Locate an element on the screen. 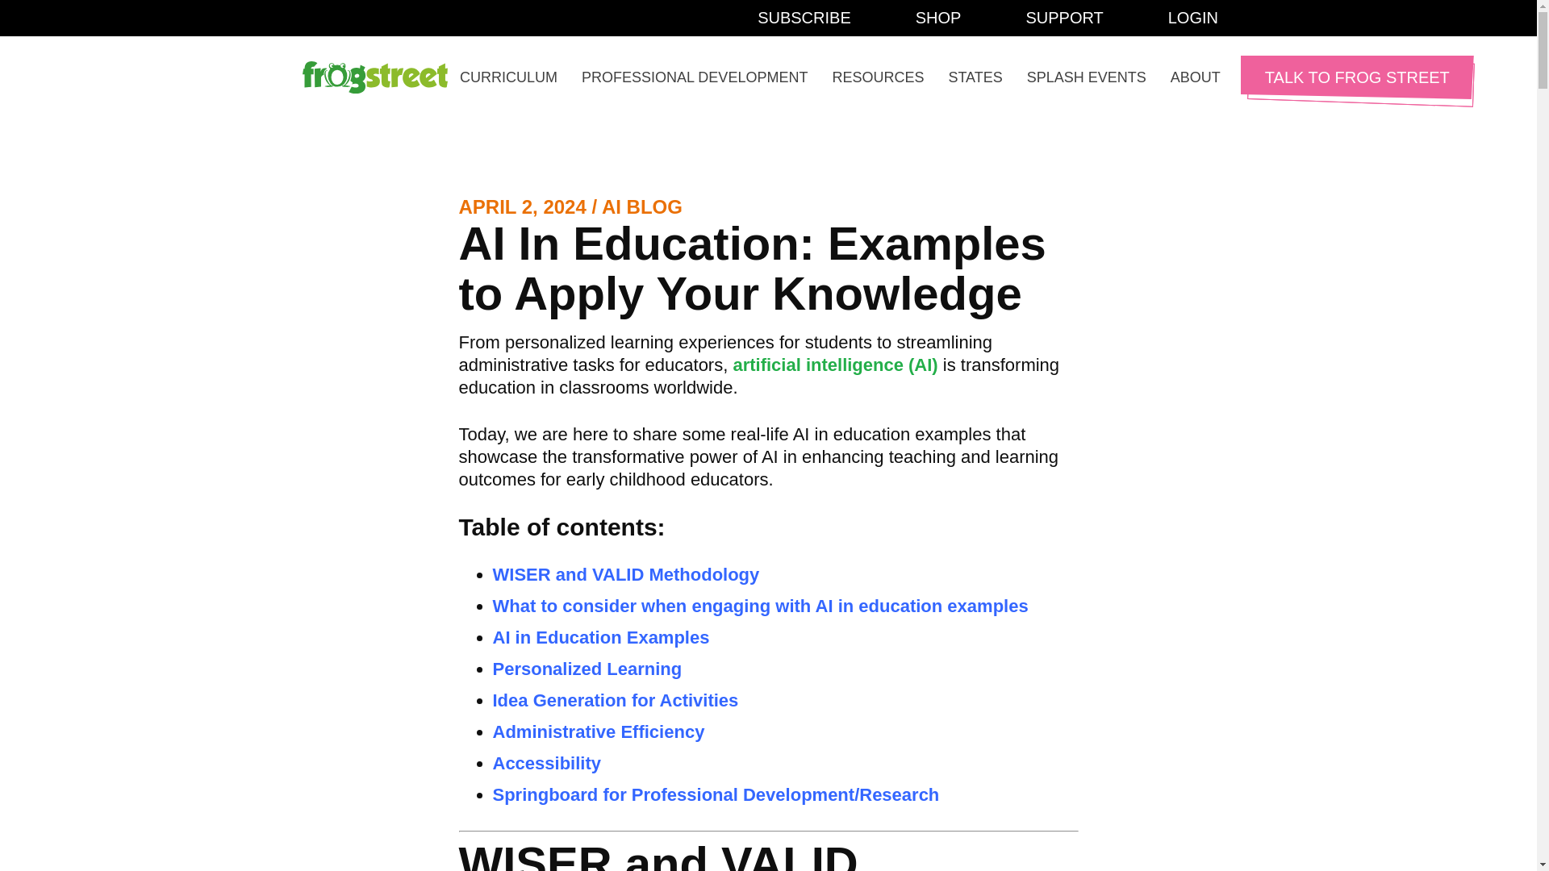 This screenshot has height=871, width=1549. SPLASH EVENTS is located at coordinates (1086, 77).